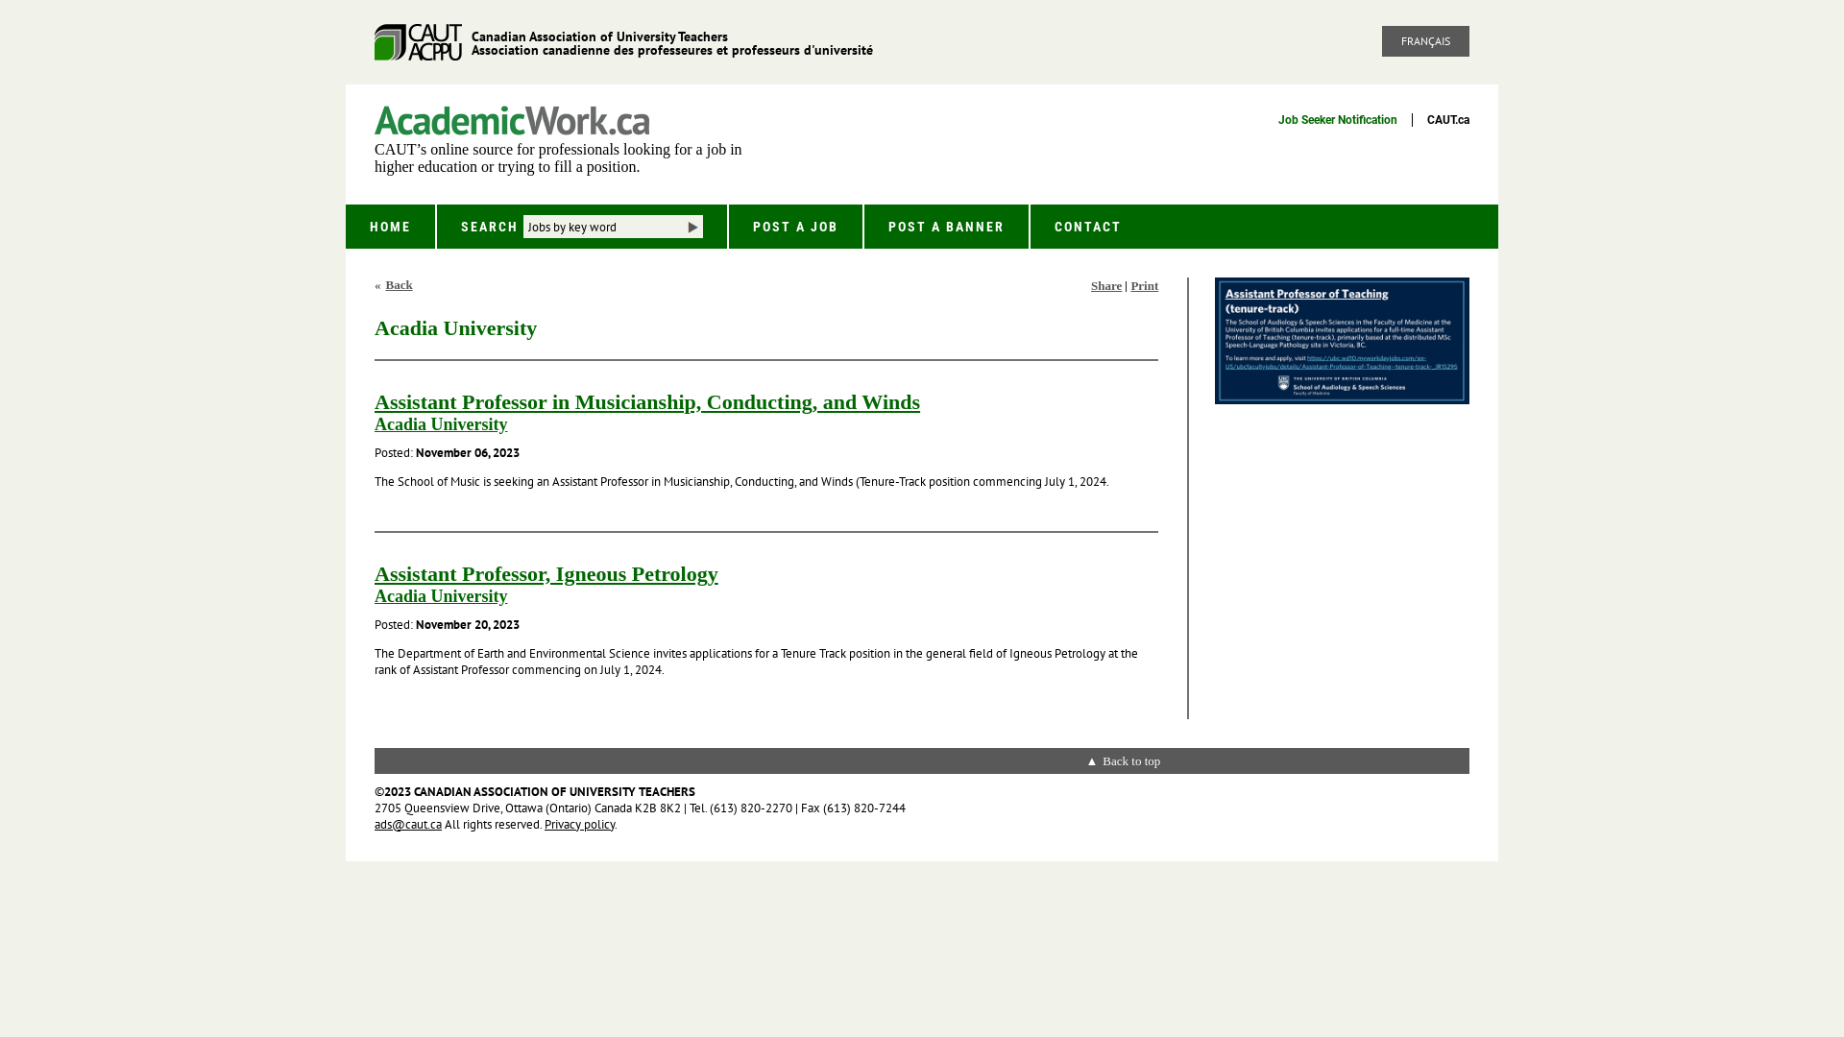 Image resolution: width=1844 pixels, height=1037 pixels. What do you see at coordinates (390, 227) in the screenshot?
I see `HOME` at bounding box center [390, 227].